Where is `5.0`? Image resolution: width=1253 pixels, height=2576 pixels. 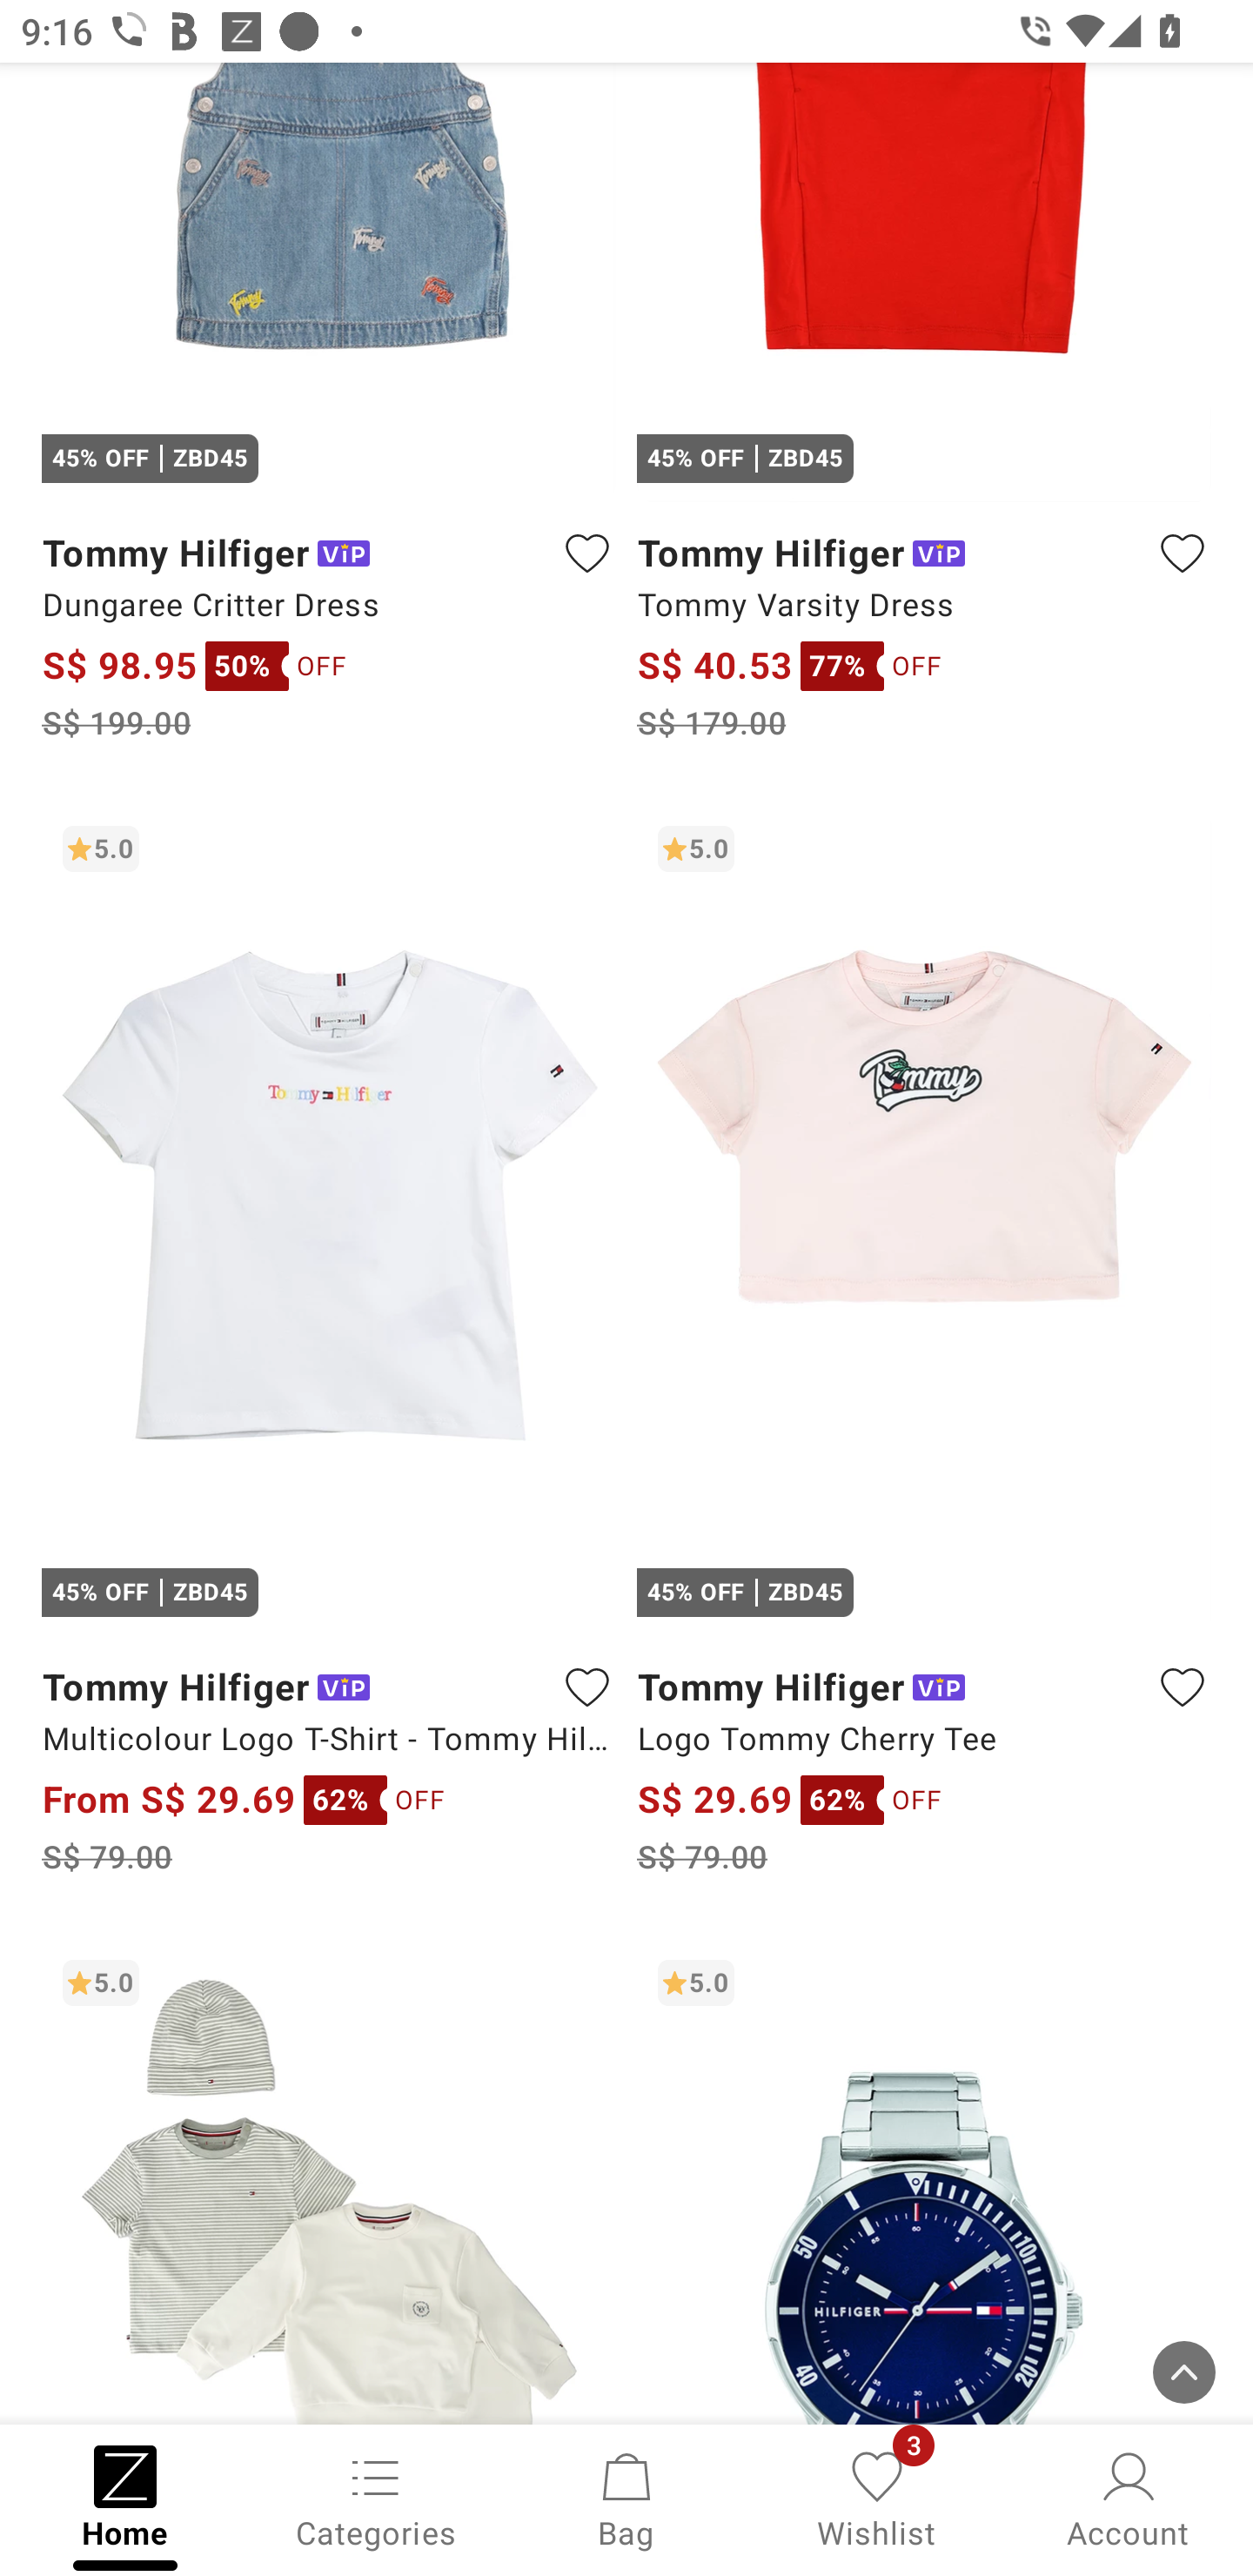
5.0 is located at coordinates (924, 2181).